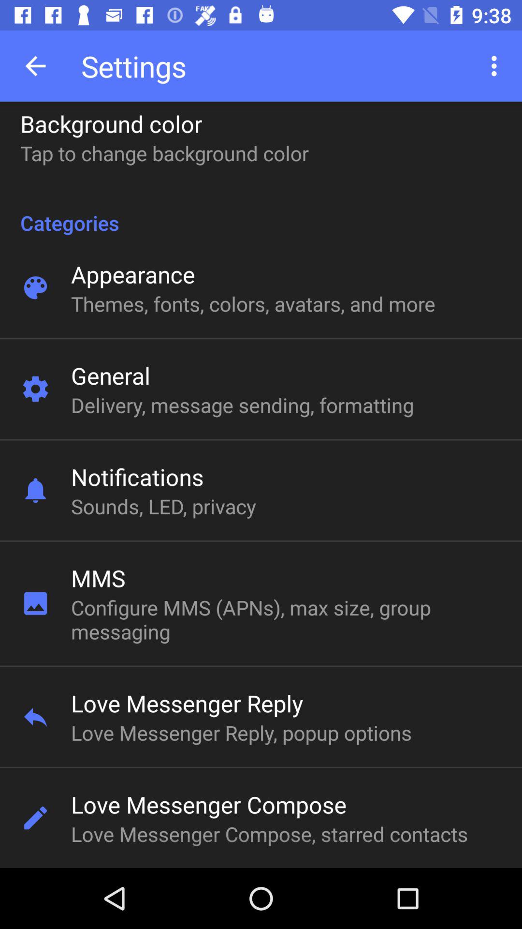  I want to click on swipe until the tap to change icon, so click(164, 153).